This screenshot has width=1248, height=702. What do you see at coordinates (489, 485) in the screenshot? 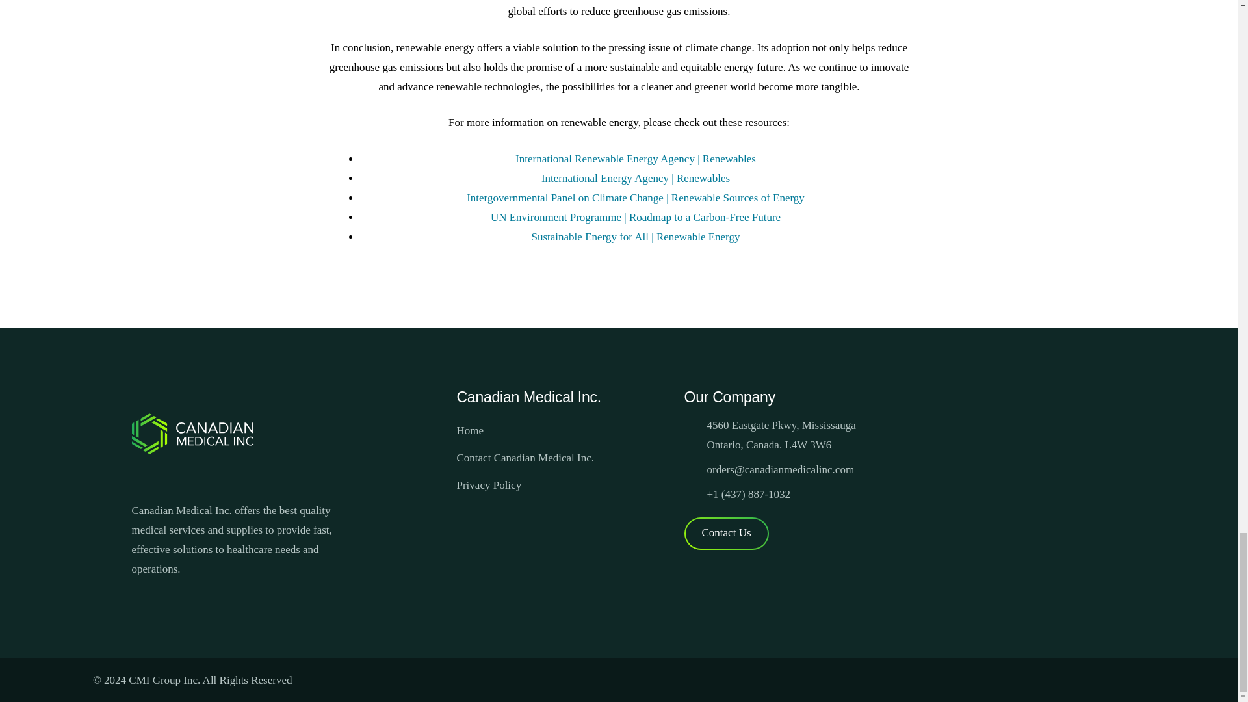
I see `Privacy Policy` at bounding box center [489, 485].